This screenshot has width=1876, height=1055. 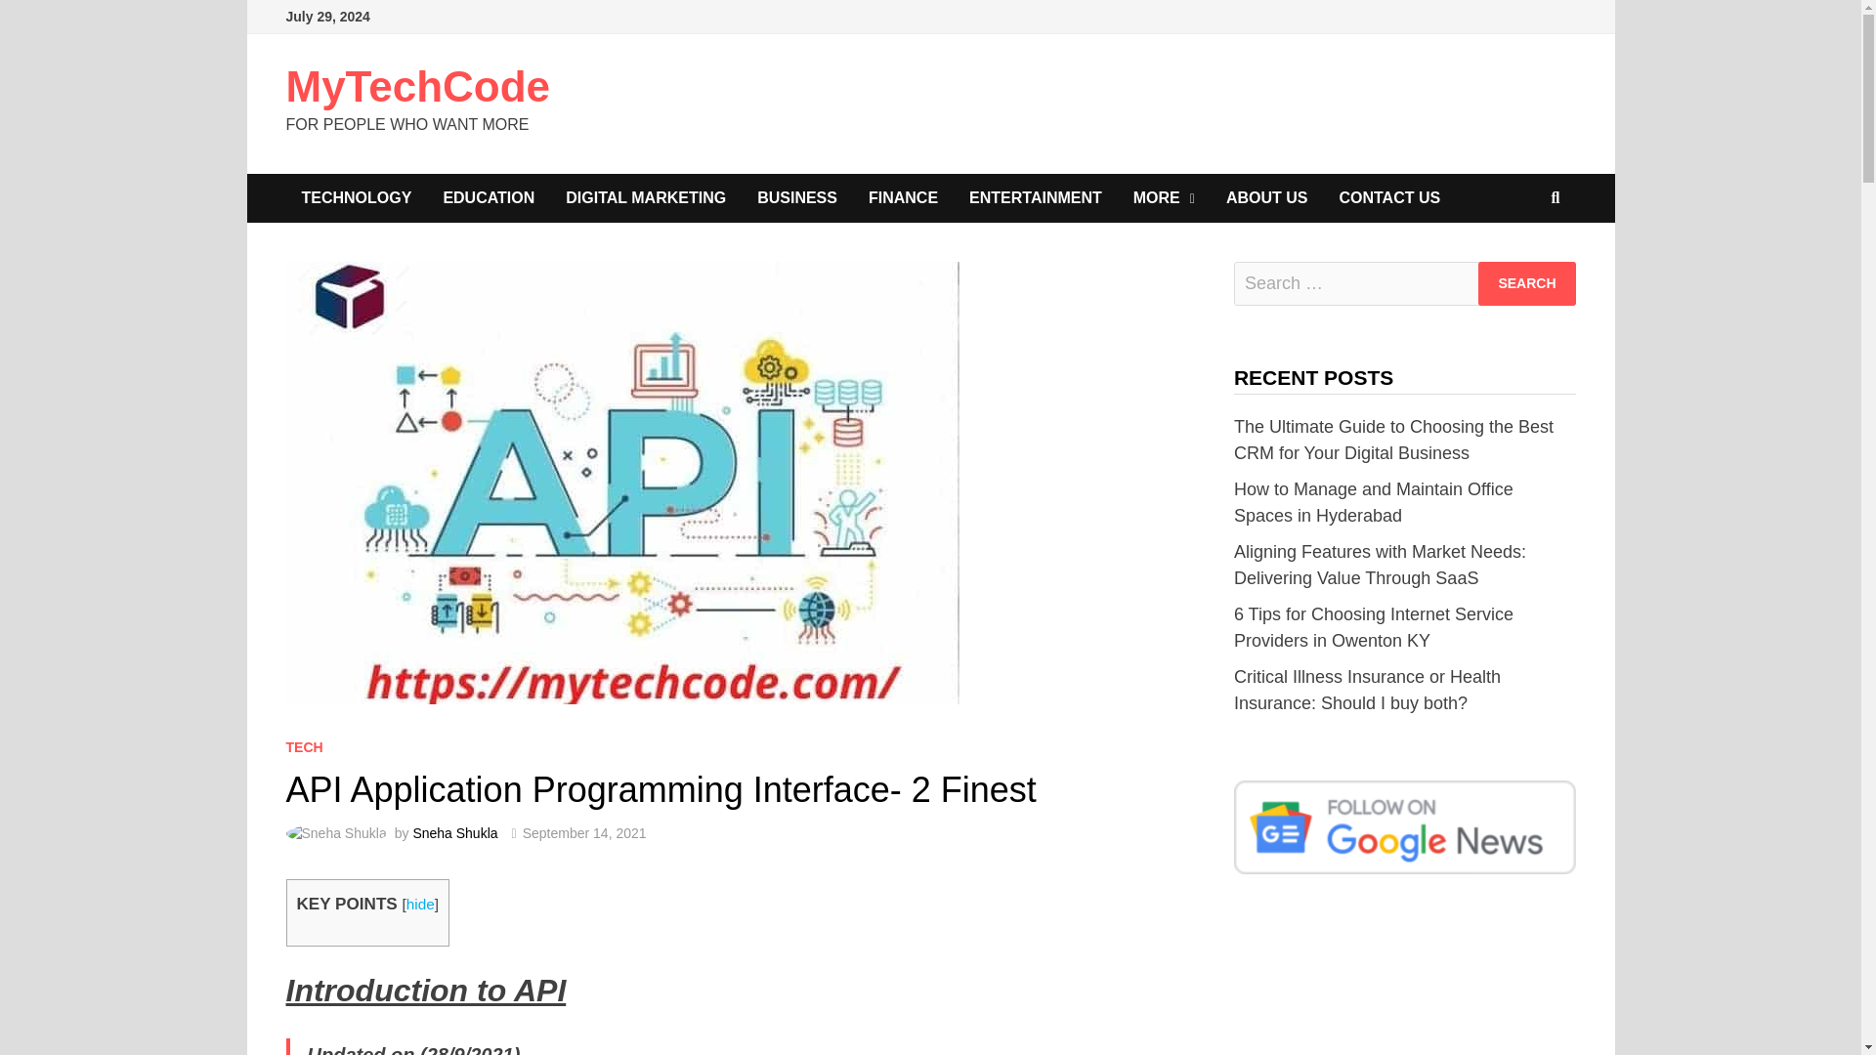 What do you see at coordinates (797, 197) in the screenshot?
I see `BUSINESS` at bounding box center [797, 197].